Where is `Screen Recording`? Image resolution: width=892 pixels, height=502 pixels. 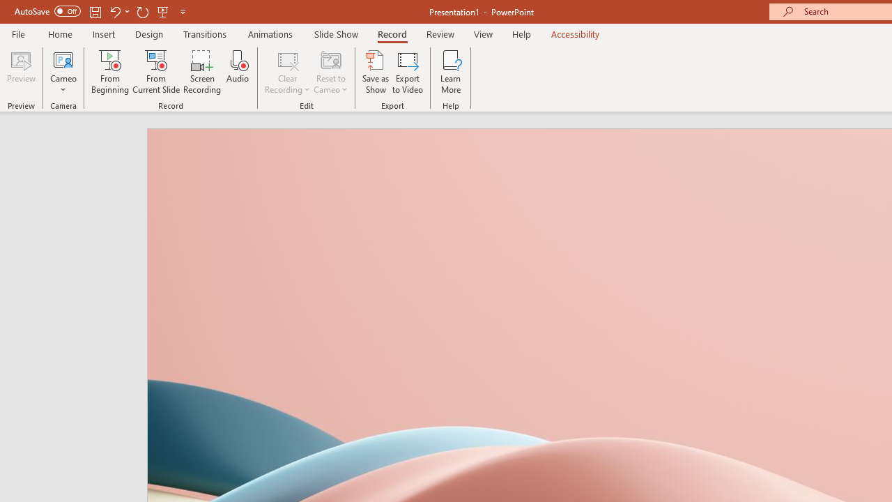
Screen Recording is located at coordinates (202, 71).